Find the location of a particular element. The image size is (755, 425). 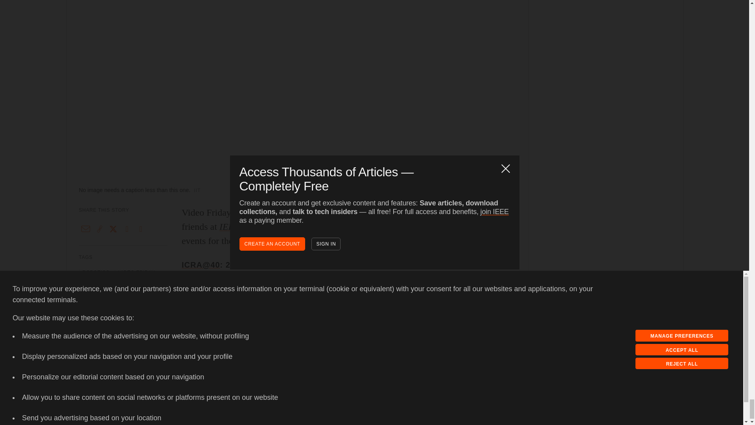

Copy this link to clipboard is located at coordinates (99, 229).